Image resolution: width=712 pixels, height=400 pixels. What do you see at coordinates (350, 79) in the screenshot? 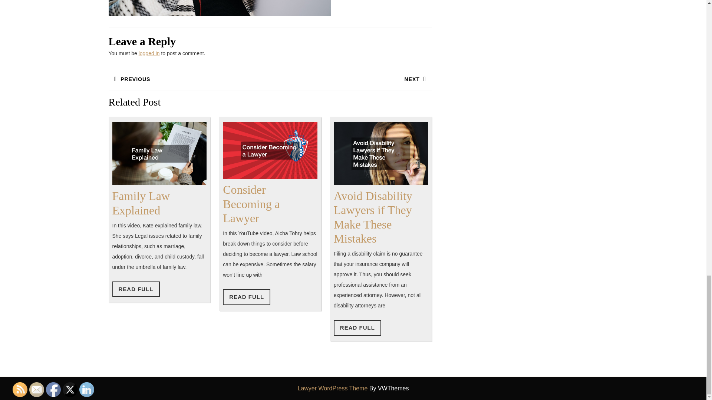
I see `Follow by Email` at bounding box center [350, 79].